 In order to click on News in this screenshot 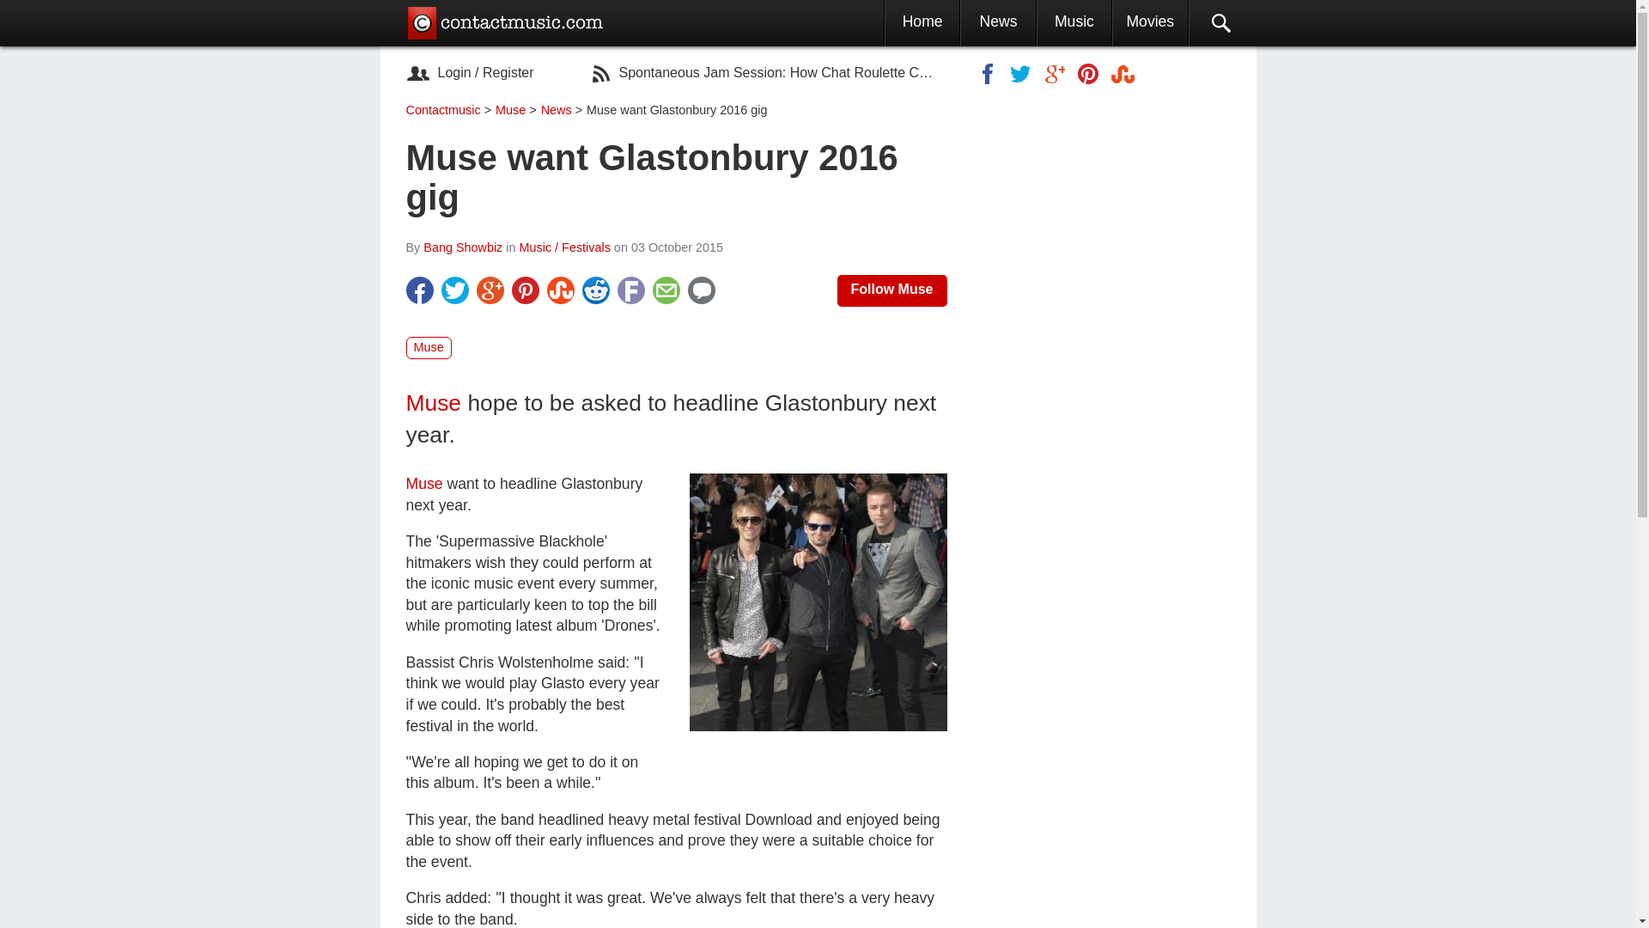, I will do `click(558, 110)`.